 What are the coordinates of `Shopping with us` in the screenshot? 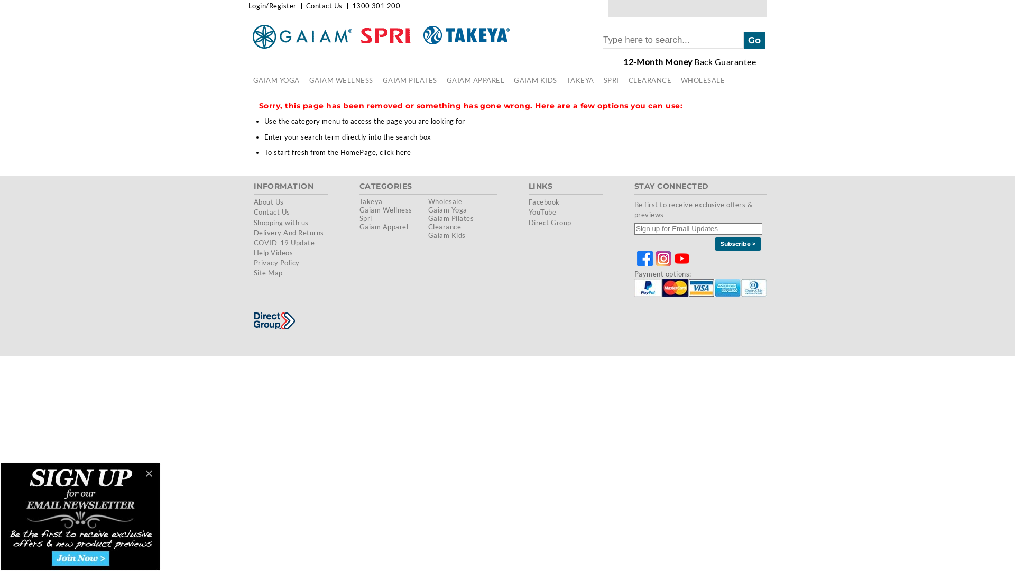 It's located at (281, 222).